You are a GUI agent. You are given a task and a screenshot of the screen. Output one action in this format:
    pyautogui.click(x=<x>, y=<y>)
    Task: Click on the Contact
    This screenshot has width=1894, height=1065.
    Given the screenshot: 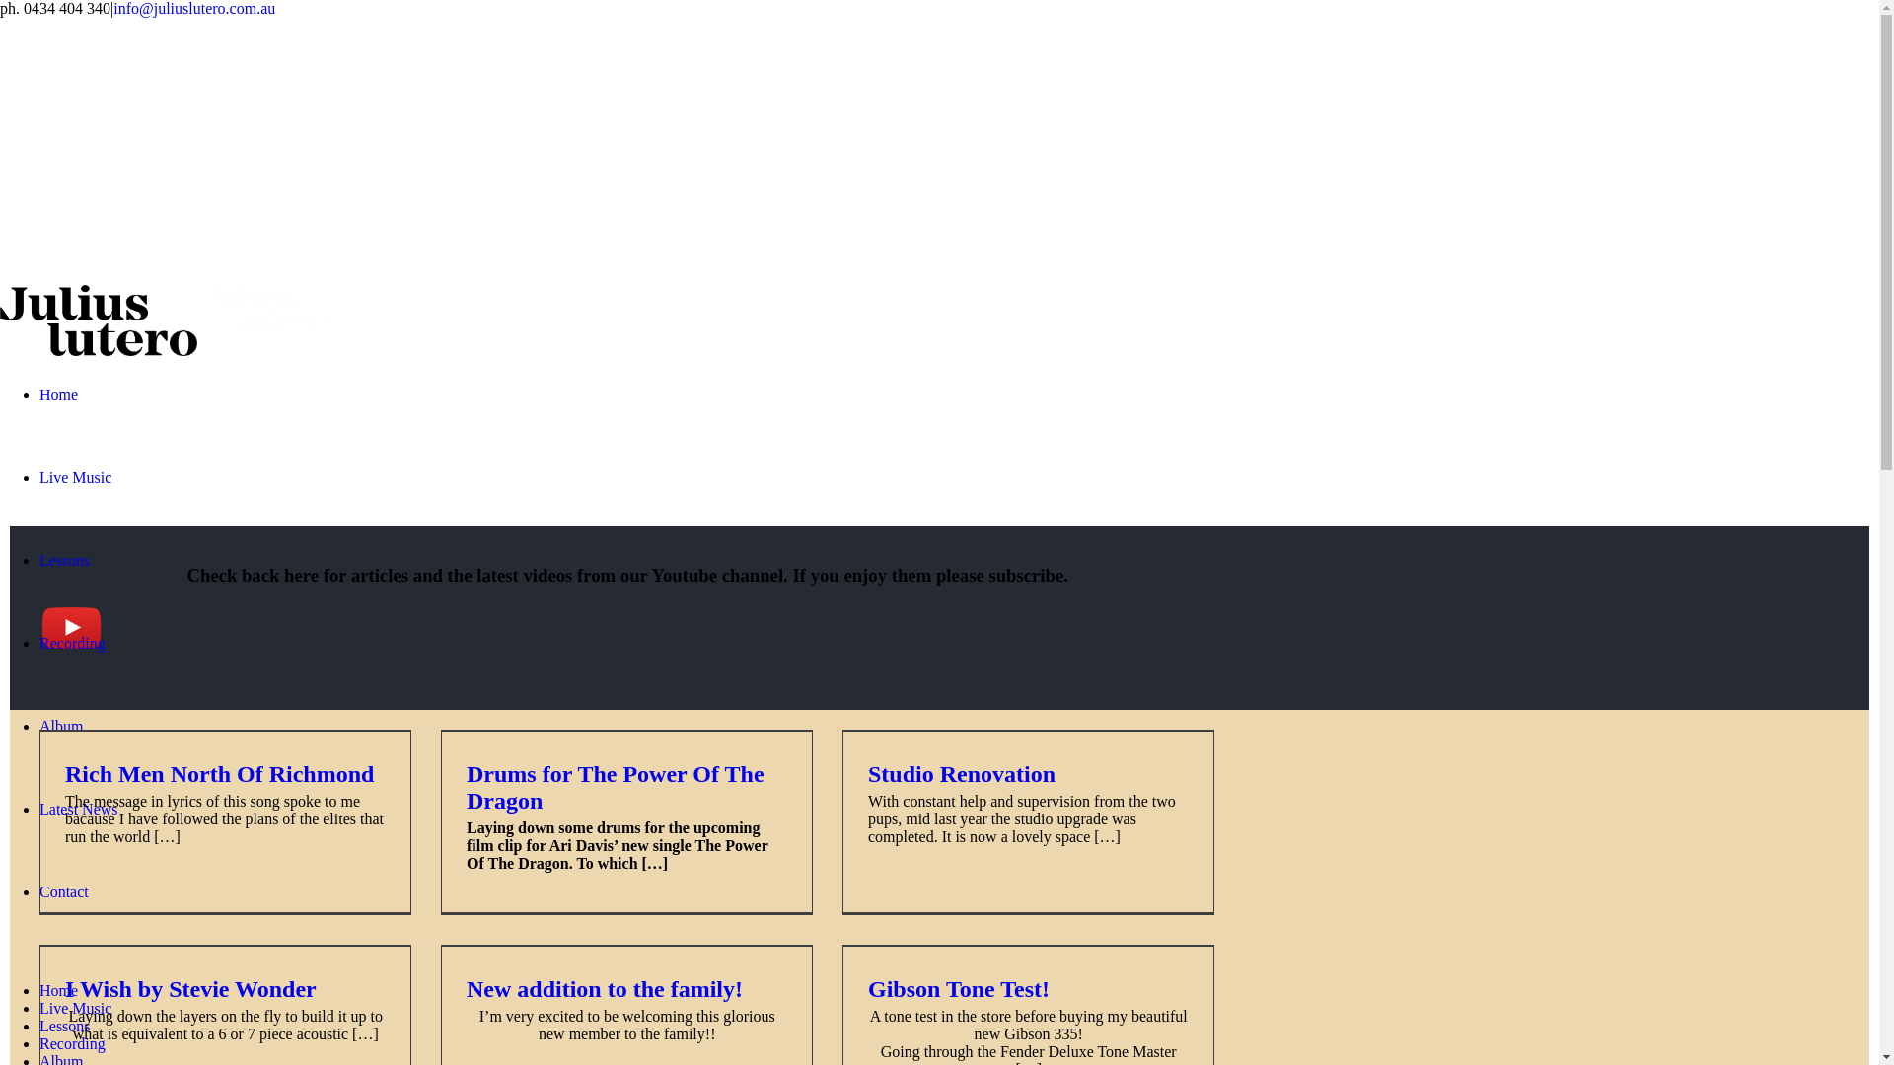 What is the action you would take?
    pyautogui.click(x=64, y=925)
    